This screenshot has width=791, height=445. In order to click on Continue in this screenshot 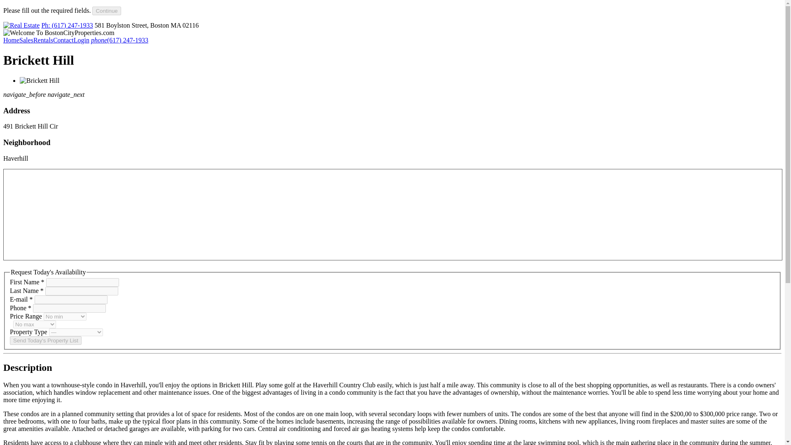, I will do `click(106, 11)`.